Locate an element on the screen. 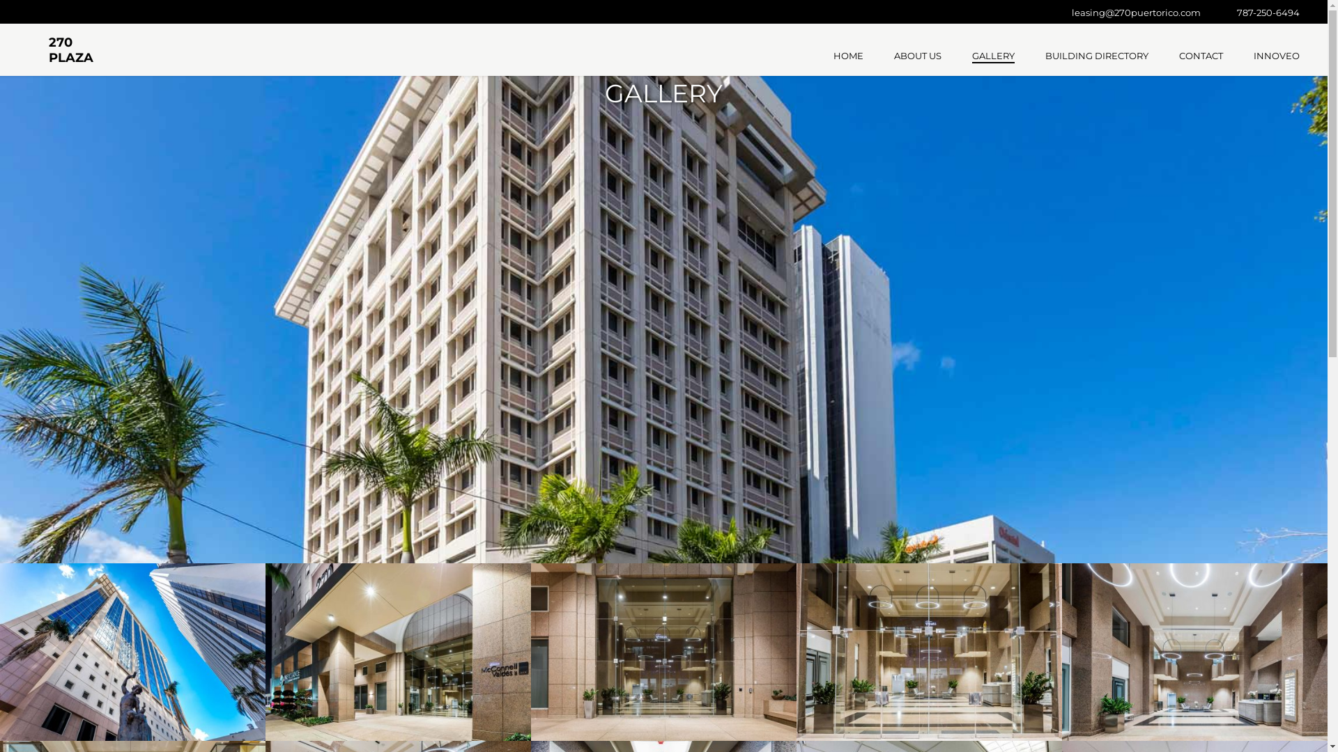 The width and height of the screenshot is (1338, 752). Lobby is located at coordinates (1194, 652).